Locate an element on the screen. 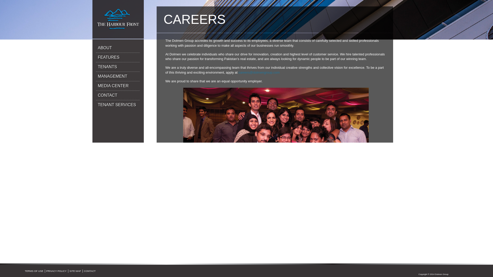  Skip to content is located at coordinates (129, 45).